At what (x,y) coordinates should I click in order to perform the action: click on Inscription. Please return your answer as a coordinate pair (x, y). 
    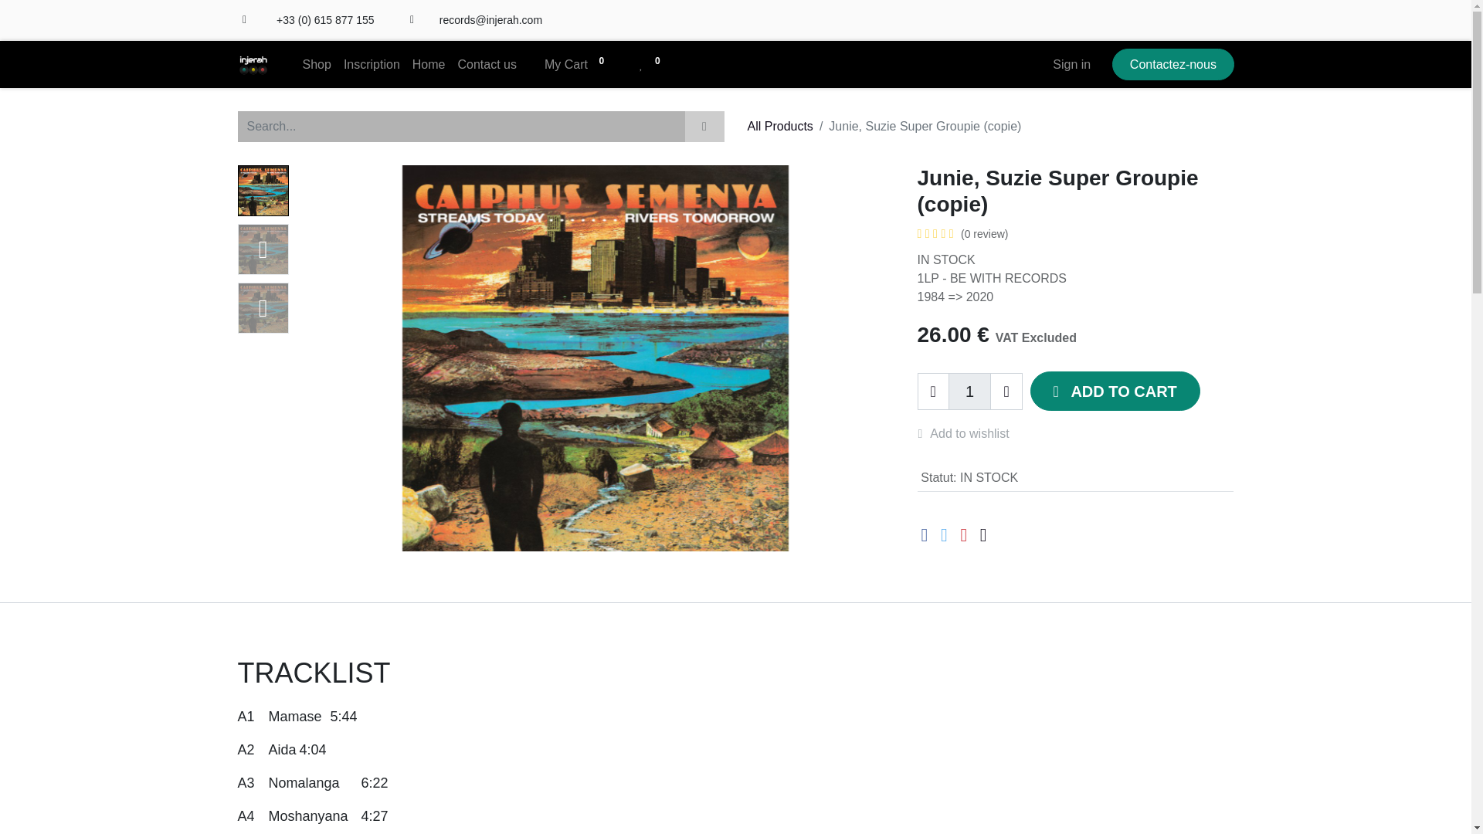
    Looking at the image, I should click on (372, 64).